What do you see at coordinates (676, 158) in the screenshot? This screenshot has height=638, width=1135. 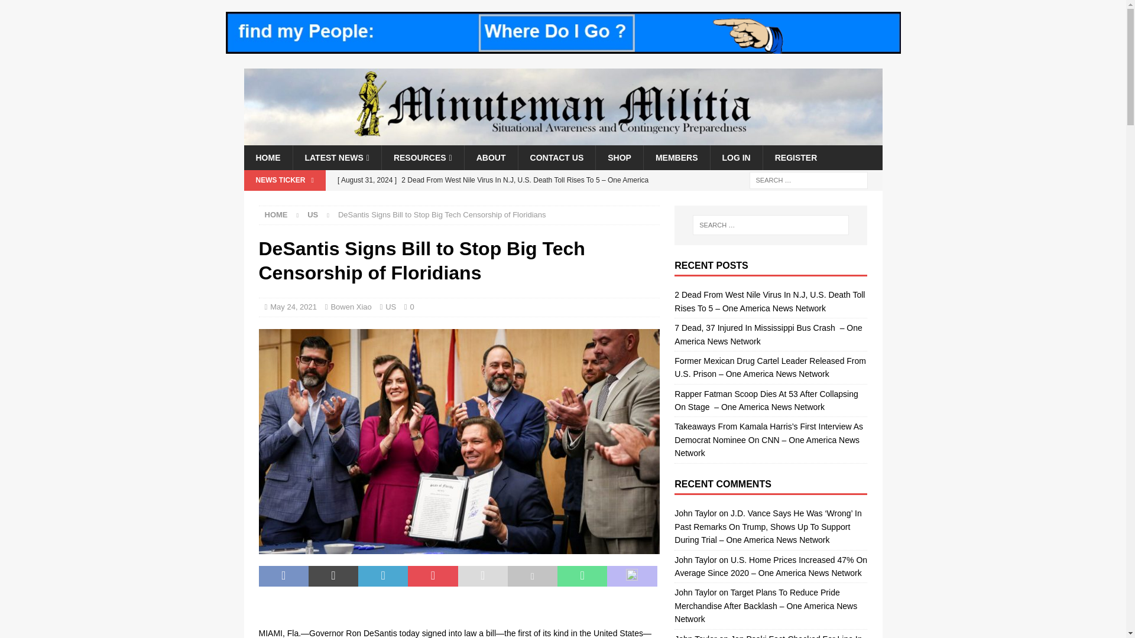 I see `MEMBERS` at bounding box center [676, 158].